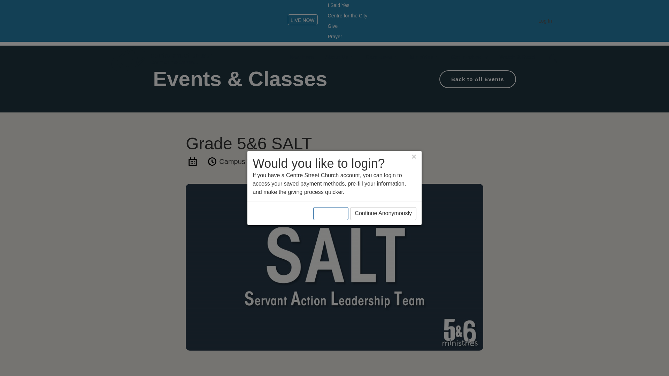  Describe the element at coordinates (335, 36) in the screenshot. I see `Prayer` at that location.